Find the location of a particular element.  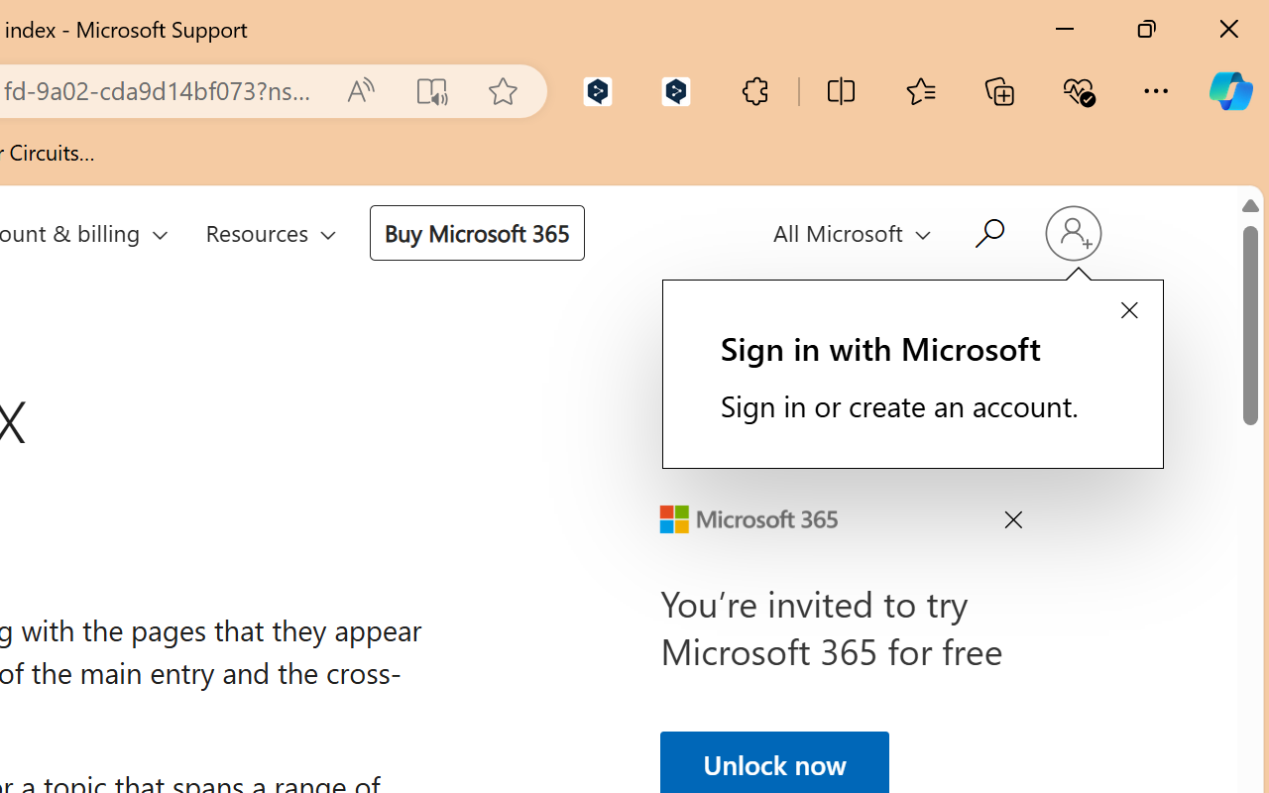

Close callout prompt. is located at coordinates (1128, 311).